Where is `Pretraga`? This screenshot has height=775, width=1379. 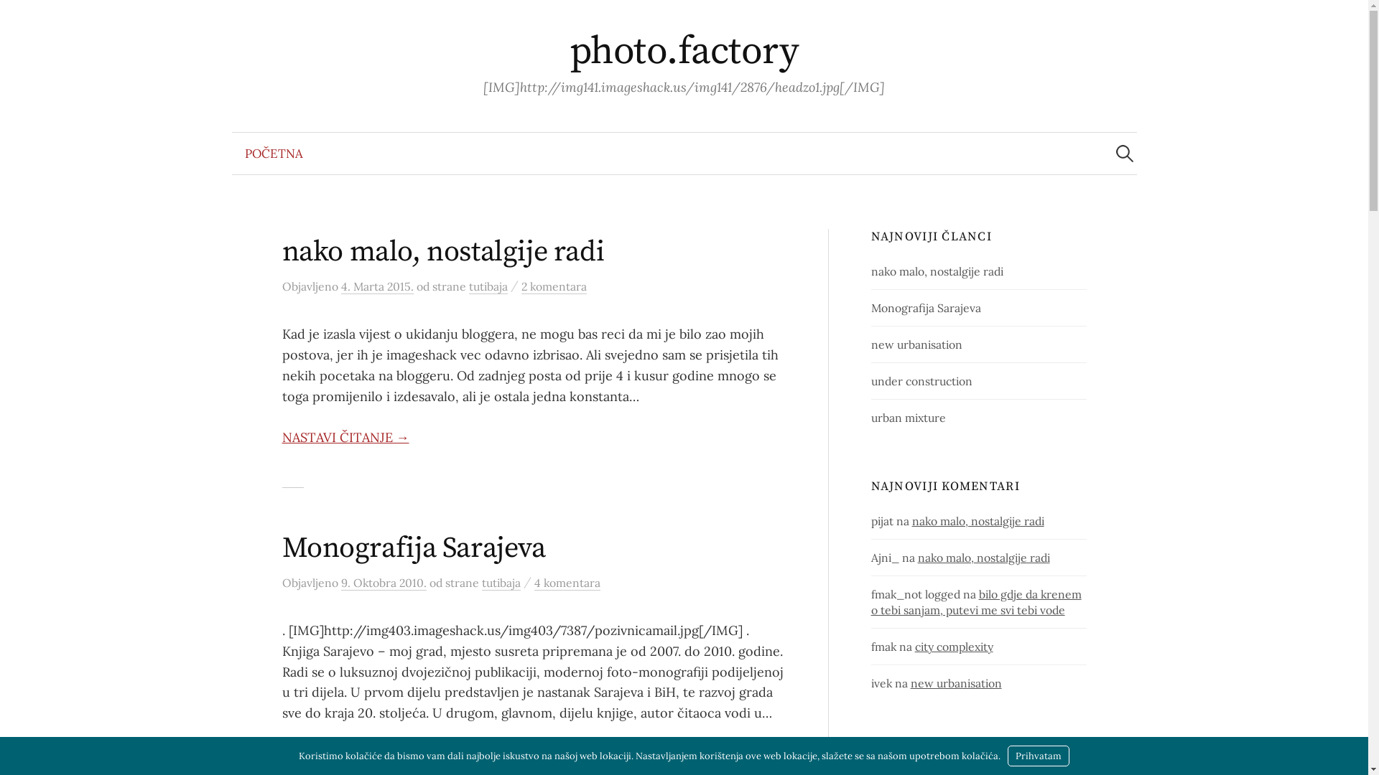
Pretraga is located at coordinates (18, 18).